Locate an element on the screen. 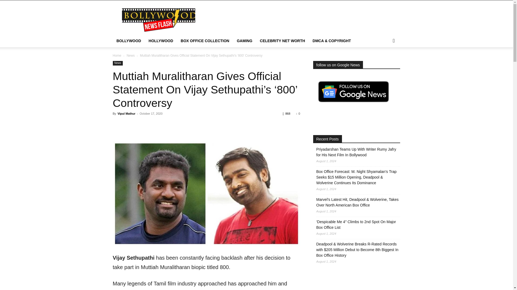 This screenshot has width=517, height=290. HOLLYWOOD is located at coordinates (160, 41).